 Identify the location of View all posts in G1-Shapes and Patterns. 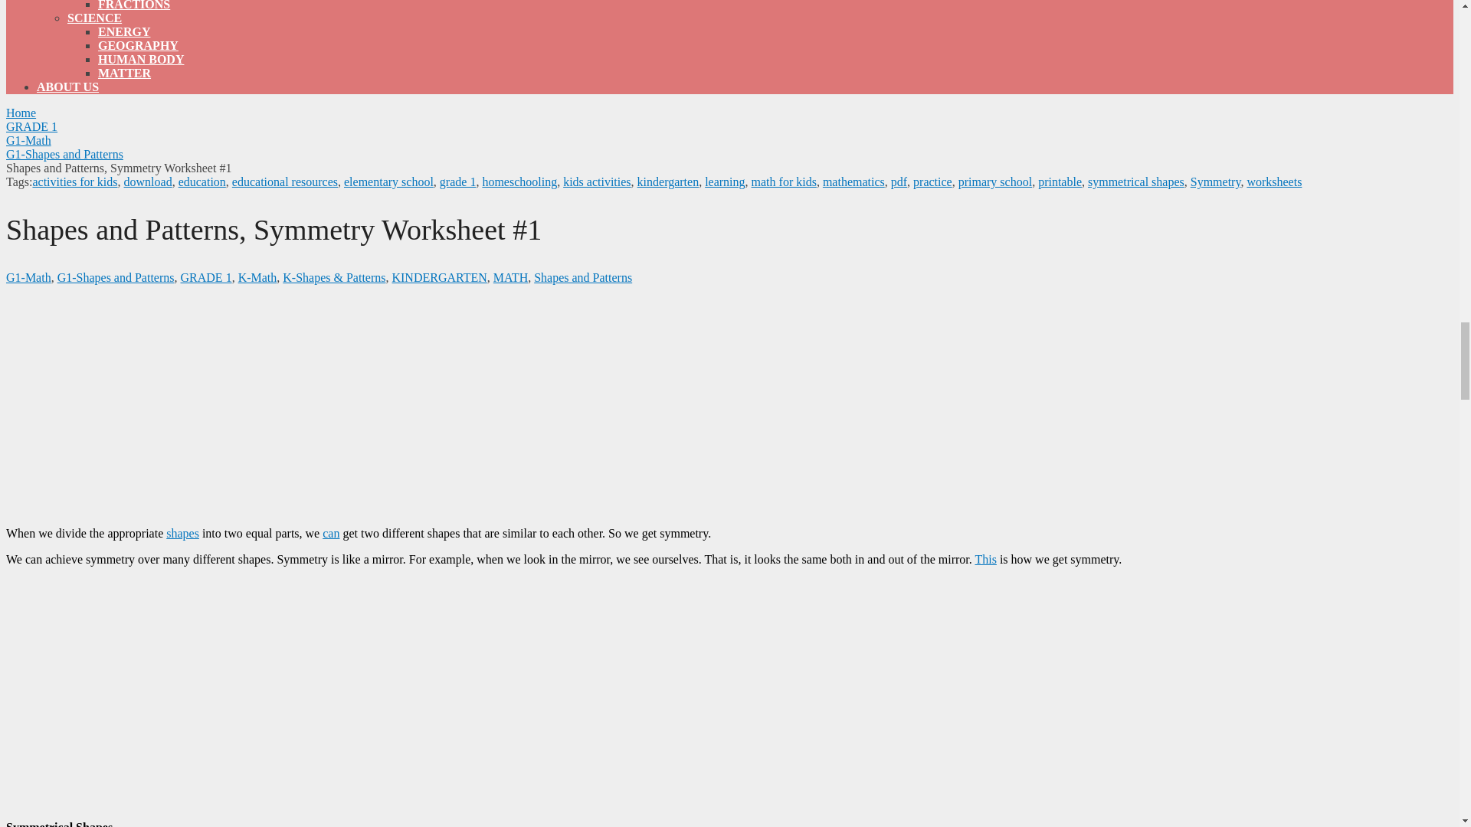
(116, 277).